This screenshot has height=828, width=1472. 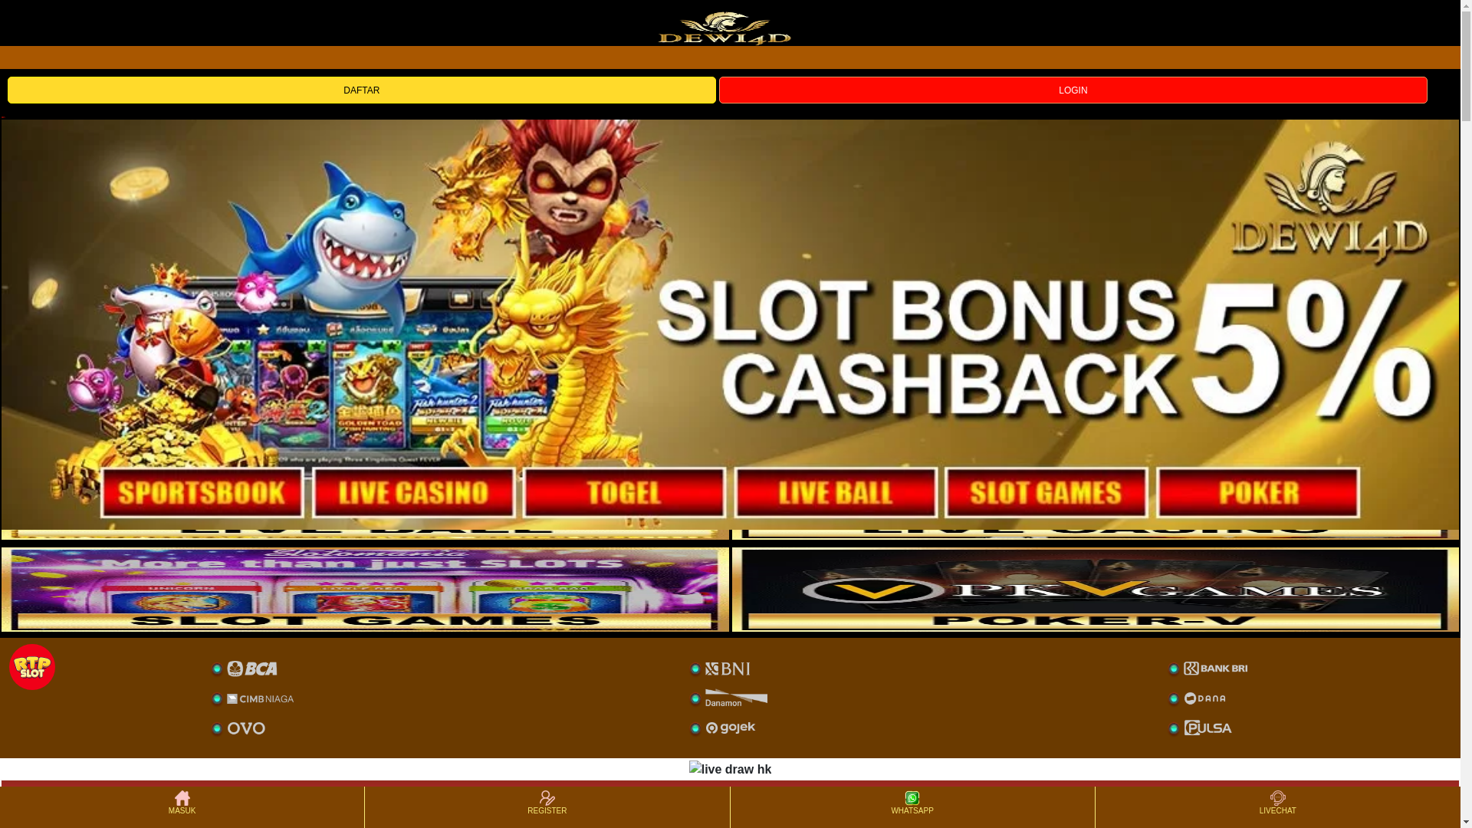 I want to click on LOGIN, so click(x=1073, y=89).